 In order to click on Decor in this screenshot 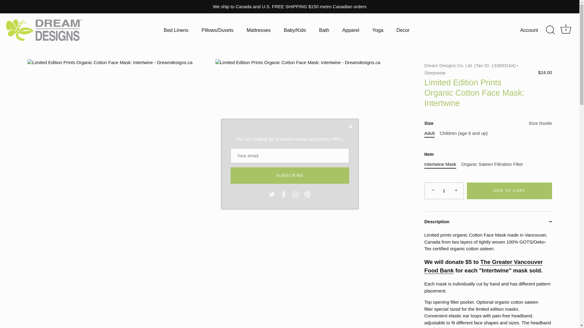, I will do `click(403, 30)`.